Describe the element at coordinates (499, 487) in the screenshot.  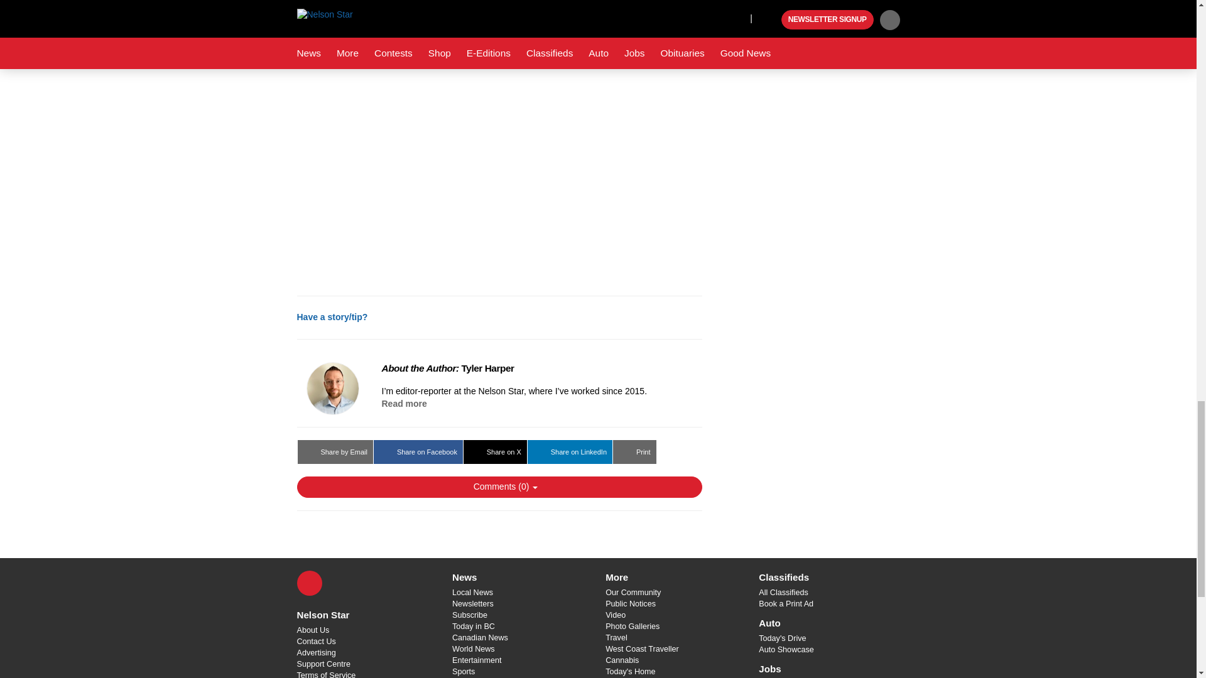
I see `Show Comments` at that location.